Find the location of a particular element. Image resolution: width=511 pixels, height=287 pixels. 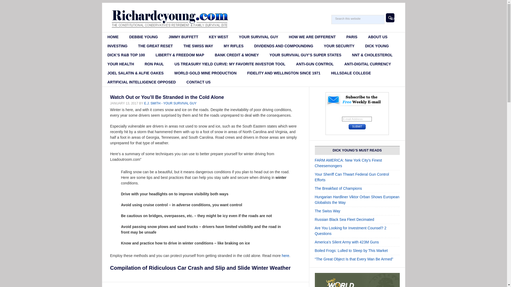

Search is located at coordinates (390, 18).